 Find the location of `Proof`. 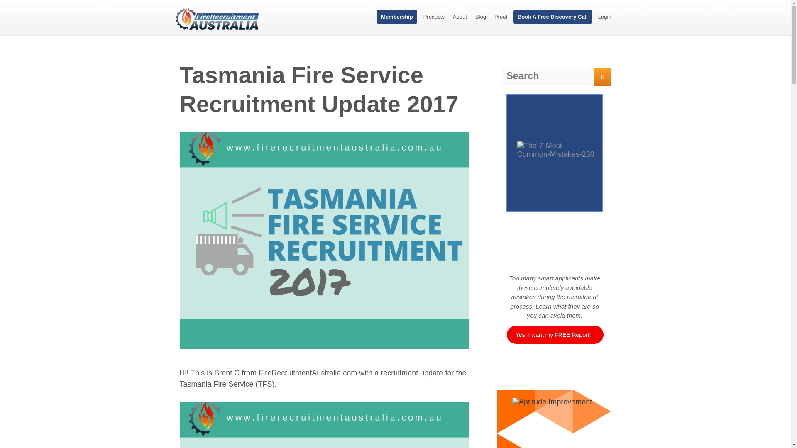

Proof is located at coordinates (501, 17).